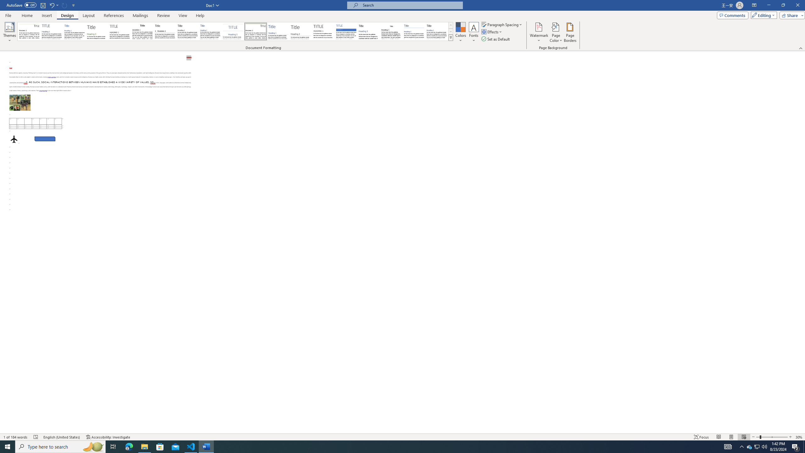  Describe the element at coordinates (763, 15) in the screenshot. I see `Editing` at that location.